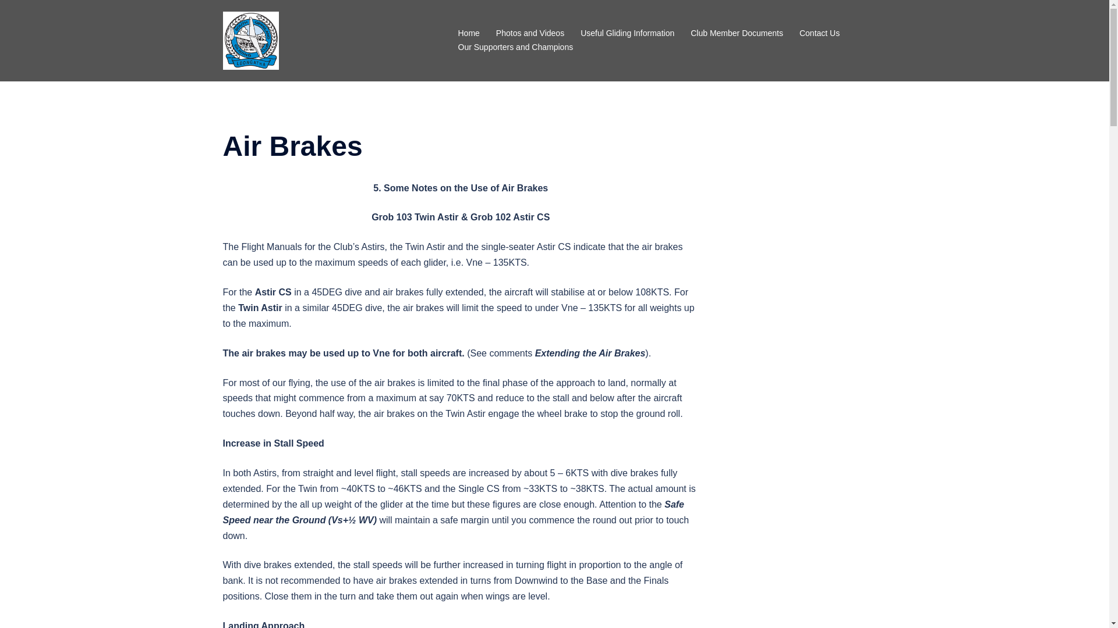  I want to click on Contact Us, so click(820, 34).